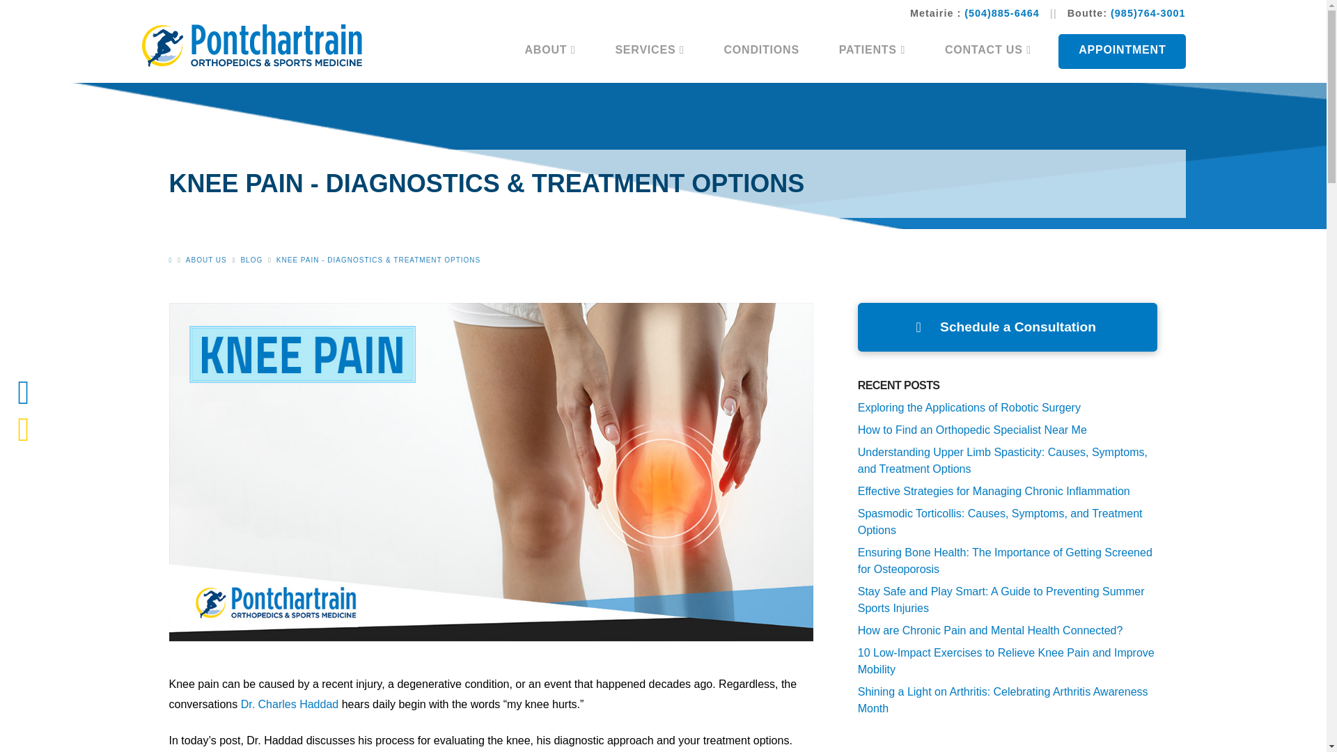  Describe the element at coordinates (378, 260) in the screenshot. I see `You Are Here` at that location.